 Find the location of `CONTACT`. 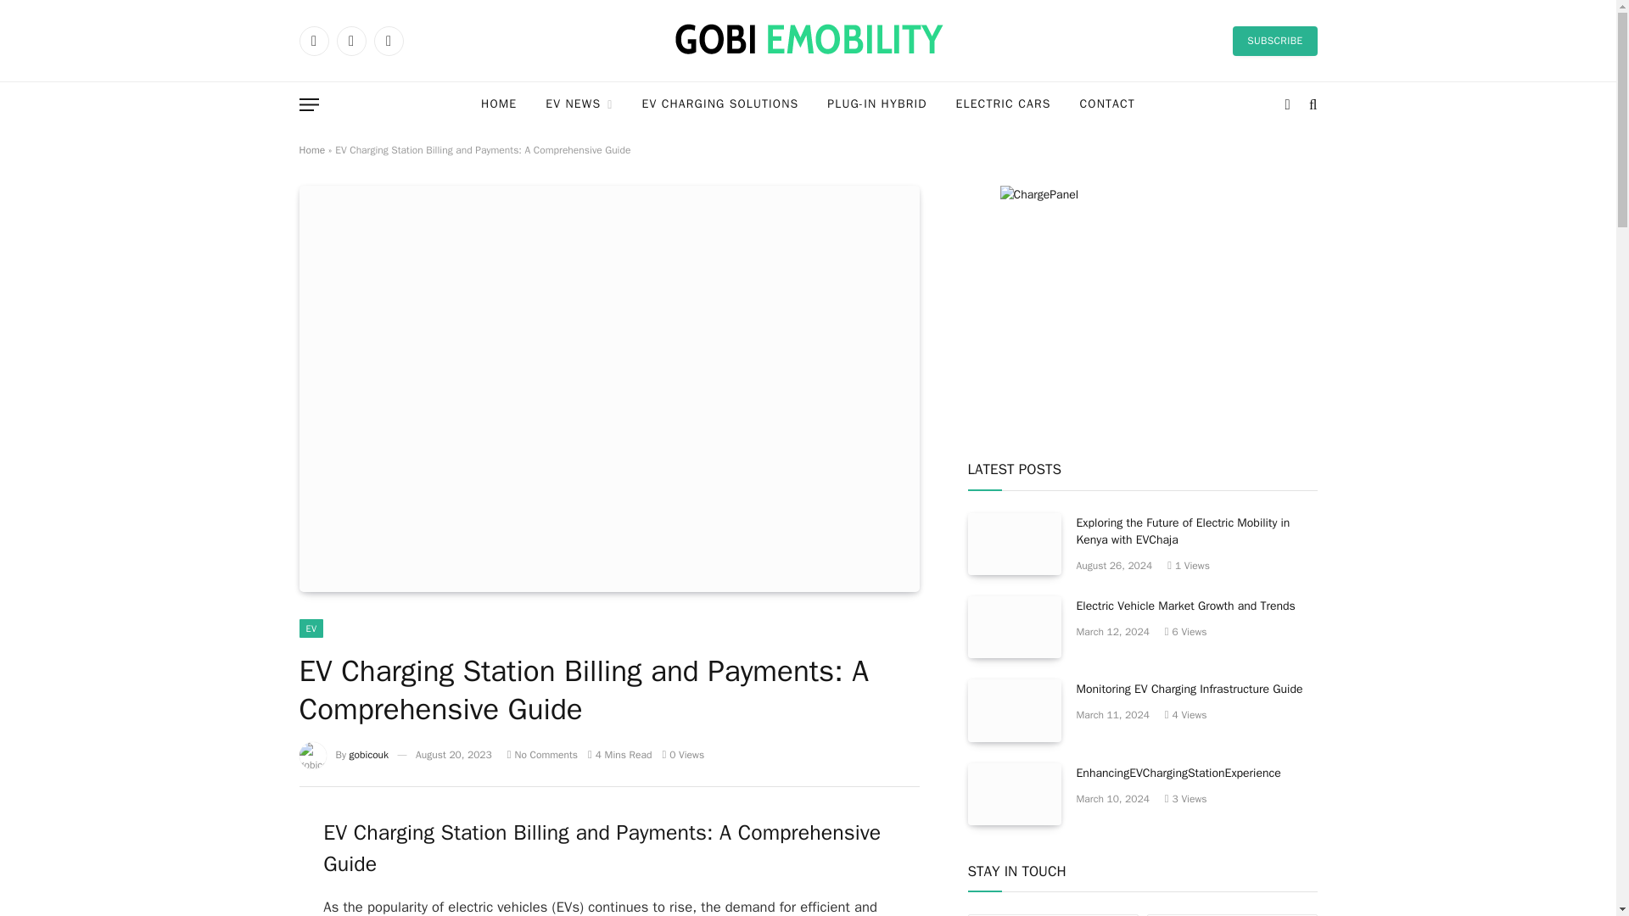

CONTACT is located at coordinates (1107, 105).